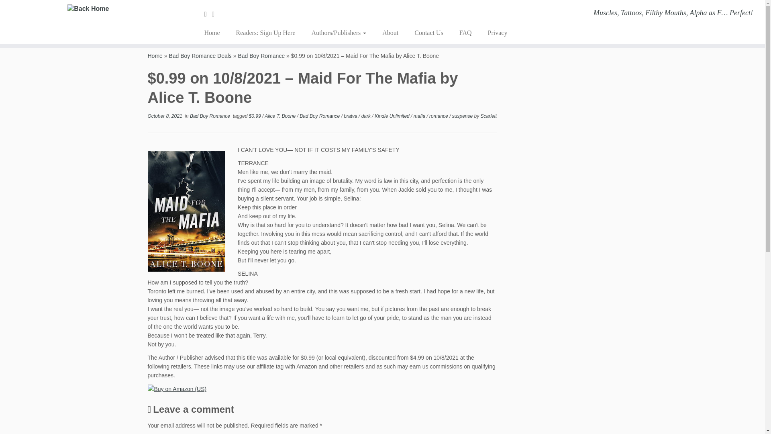  What do you see at coordinates (261, 55) in the screenshot?
I see `Bad Boy Romance` at bounding box center [261, 55].